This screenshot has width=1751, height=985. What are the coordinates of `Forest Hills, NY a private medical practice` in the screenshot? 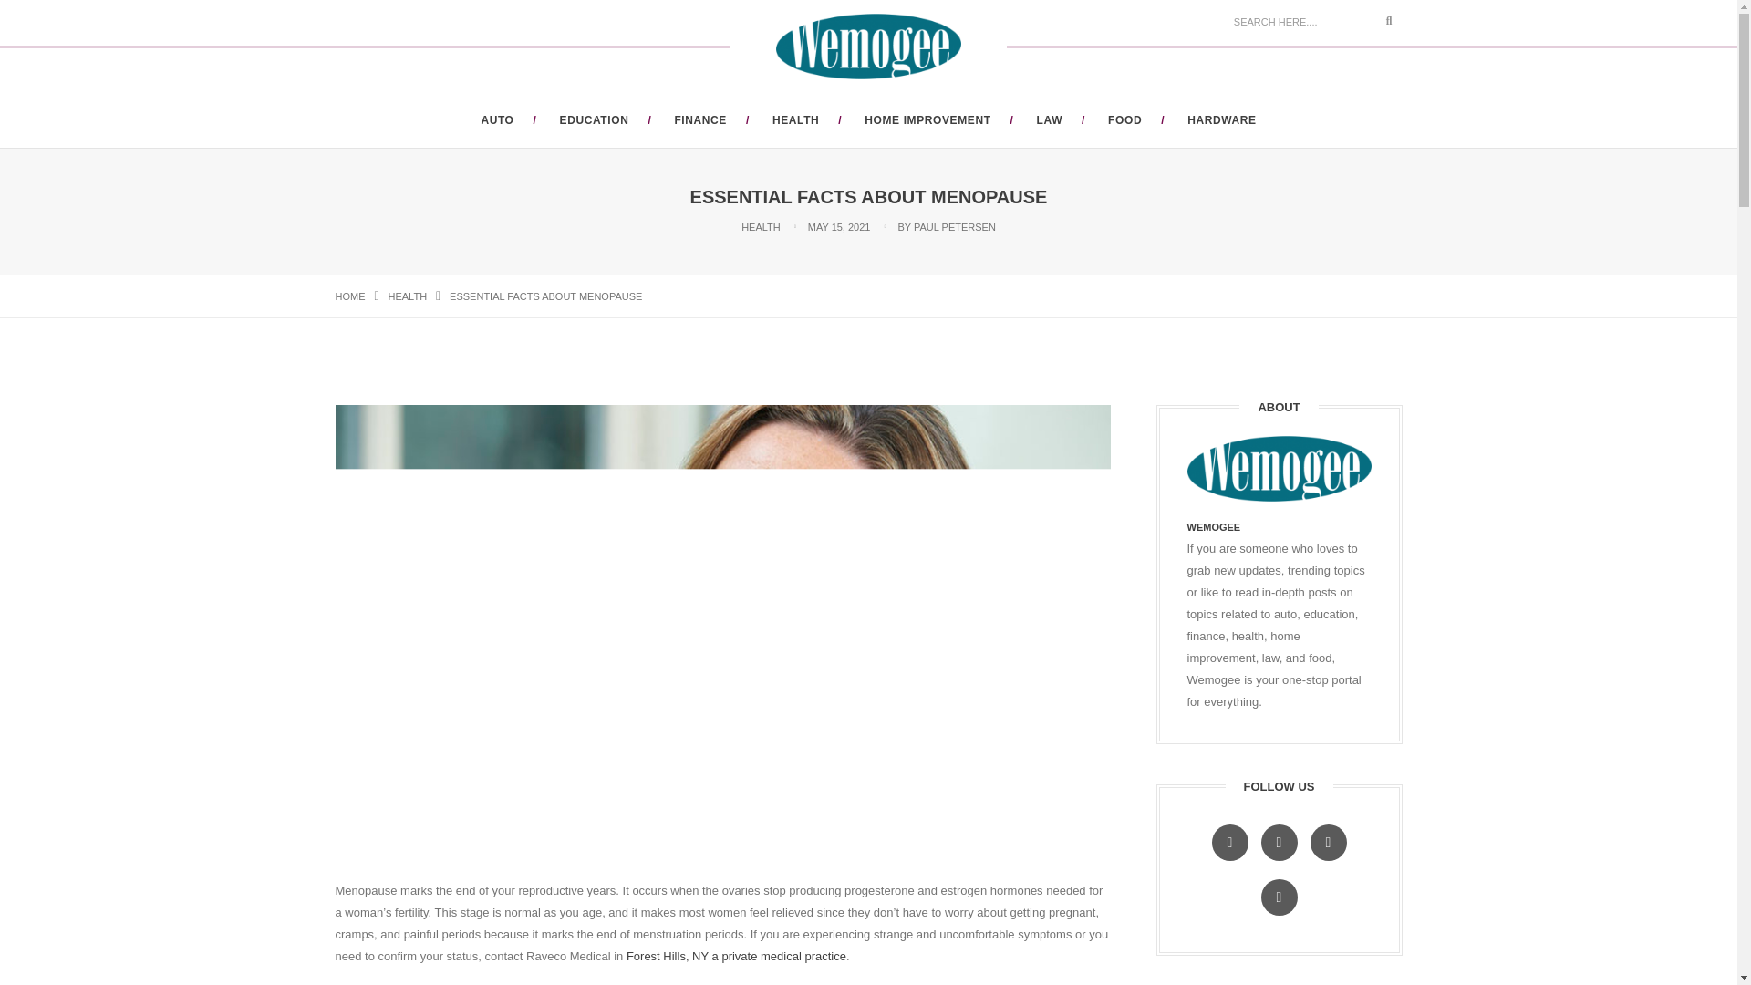 It's located at (734, 956).